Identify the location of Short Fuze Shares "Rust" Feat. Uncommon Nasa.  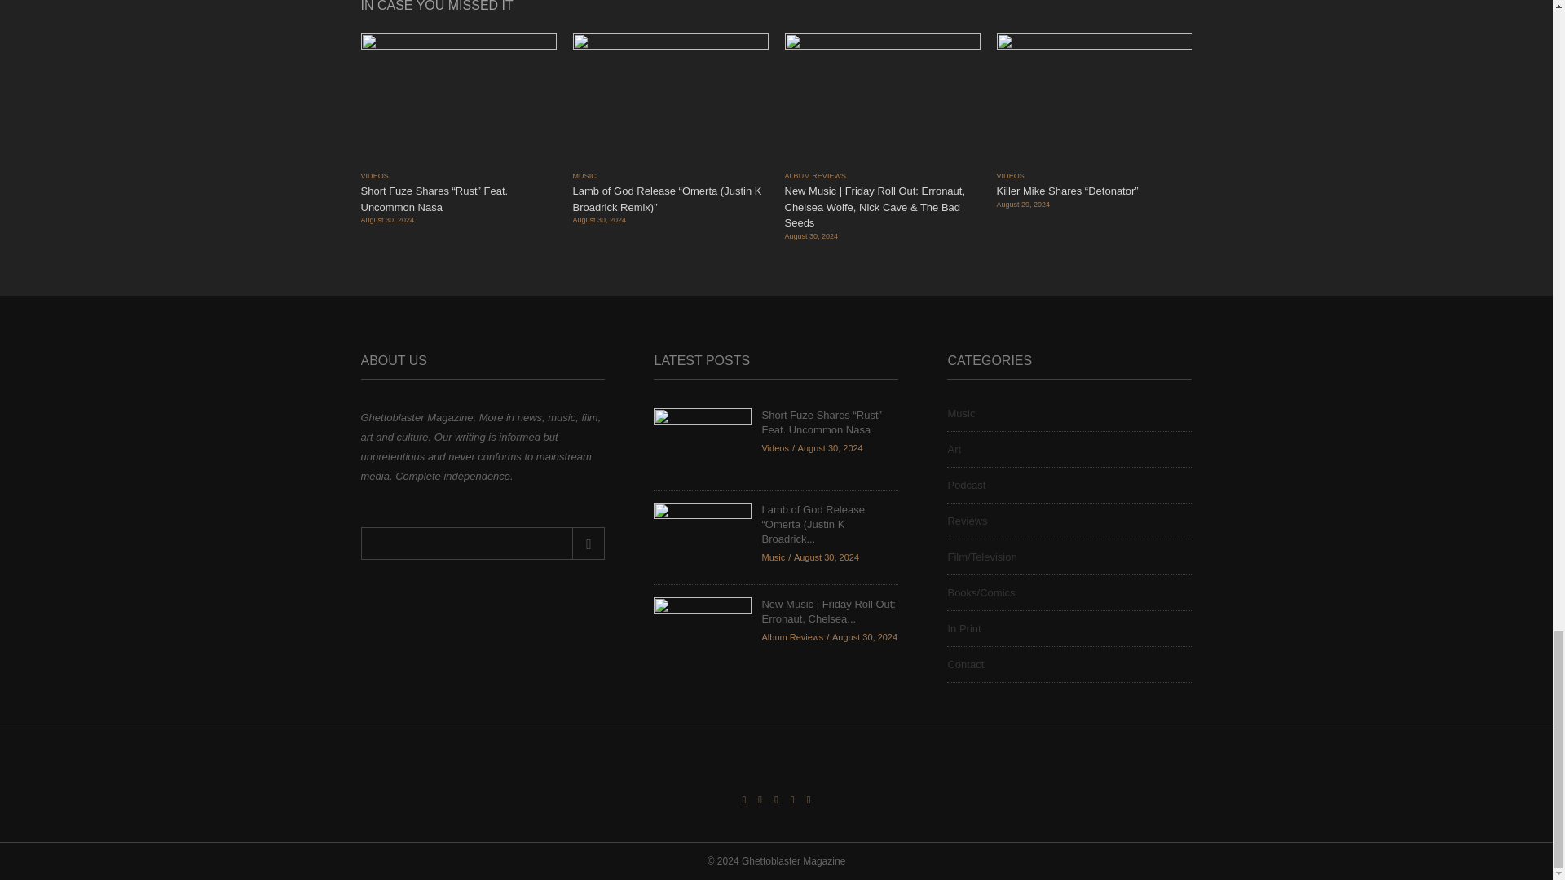
(703, 442).